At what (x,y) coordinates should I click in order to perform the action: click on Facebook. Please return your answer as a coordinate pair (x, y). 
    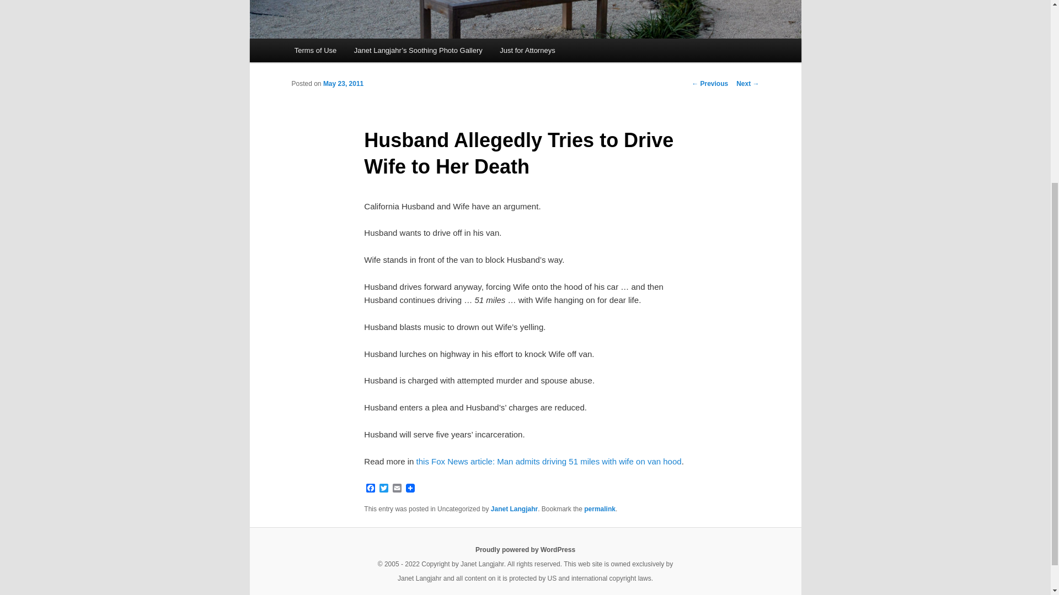
    Looking at the image, I should click on (371, 489).